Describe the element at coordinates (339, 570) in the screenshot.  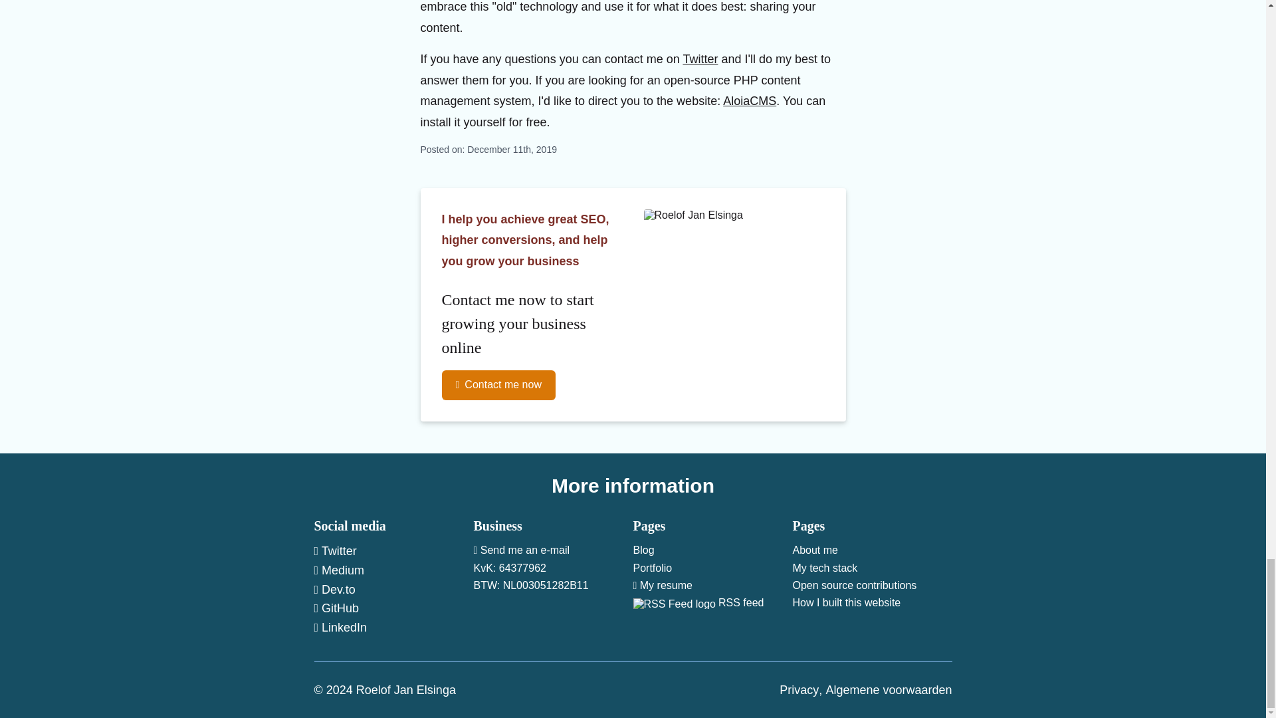
I see `Medium` at that location.